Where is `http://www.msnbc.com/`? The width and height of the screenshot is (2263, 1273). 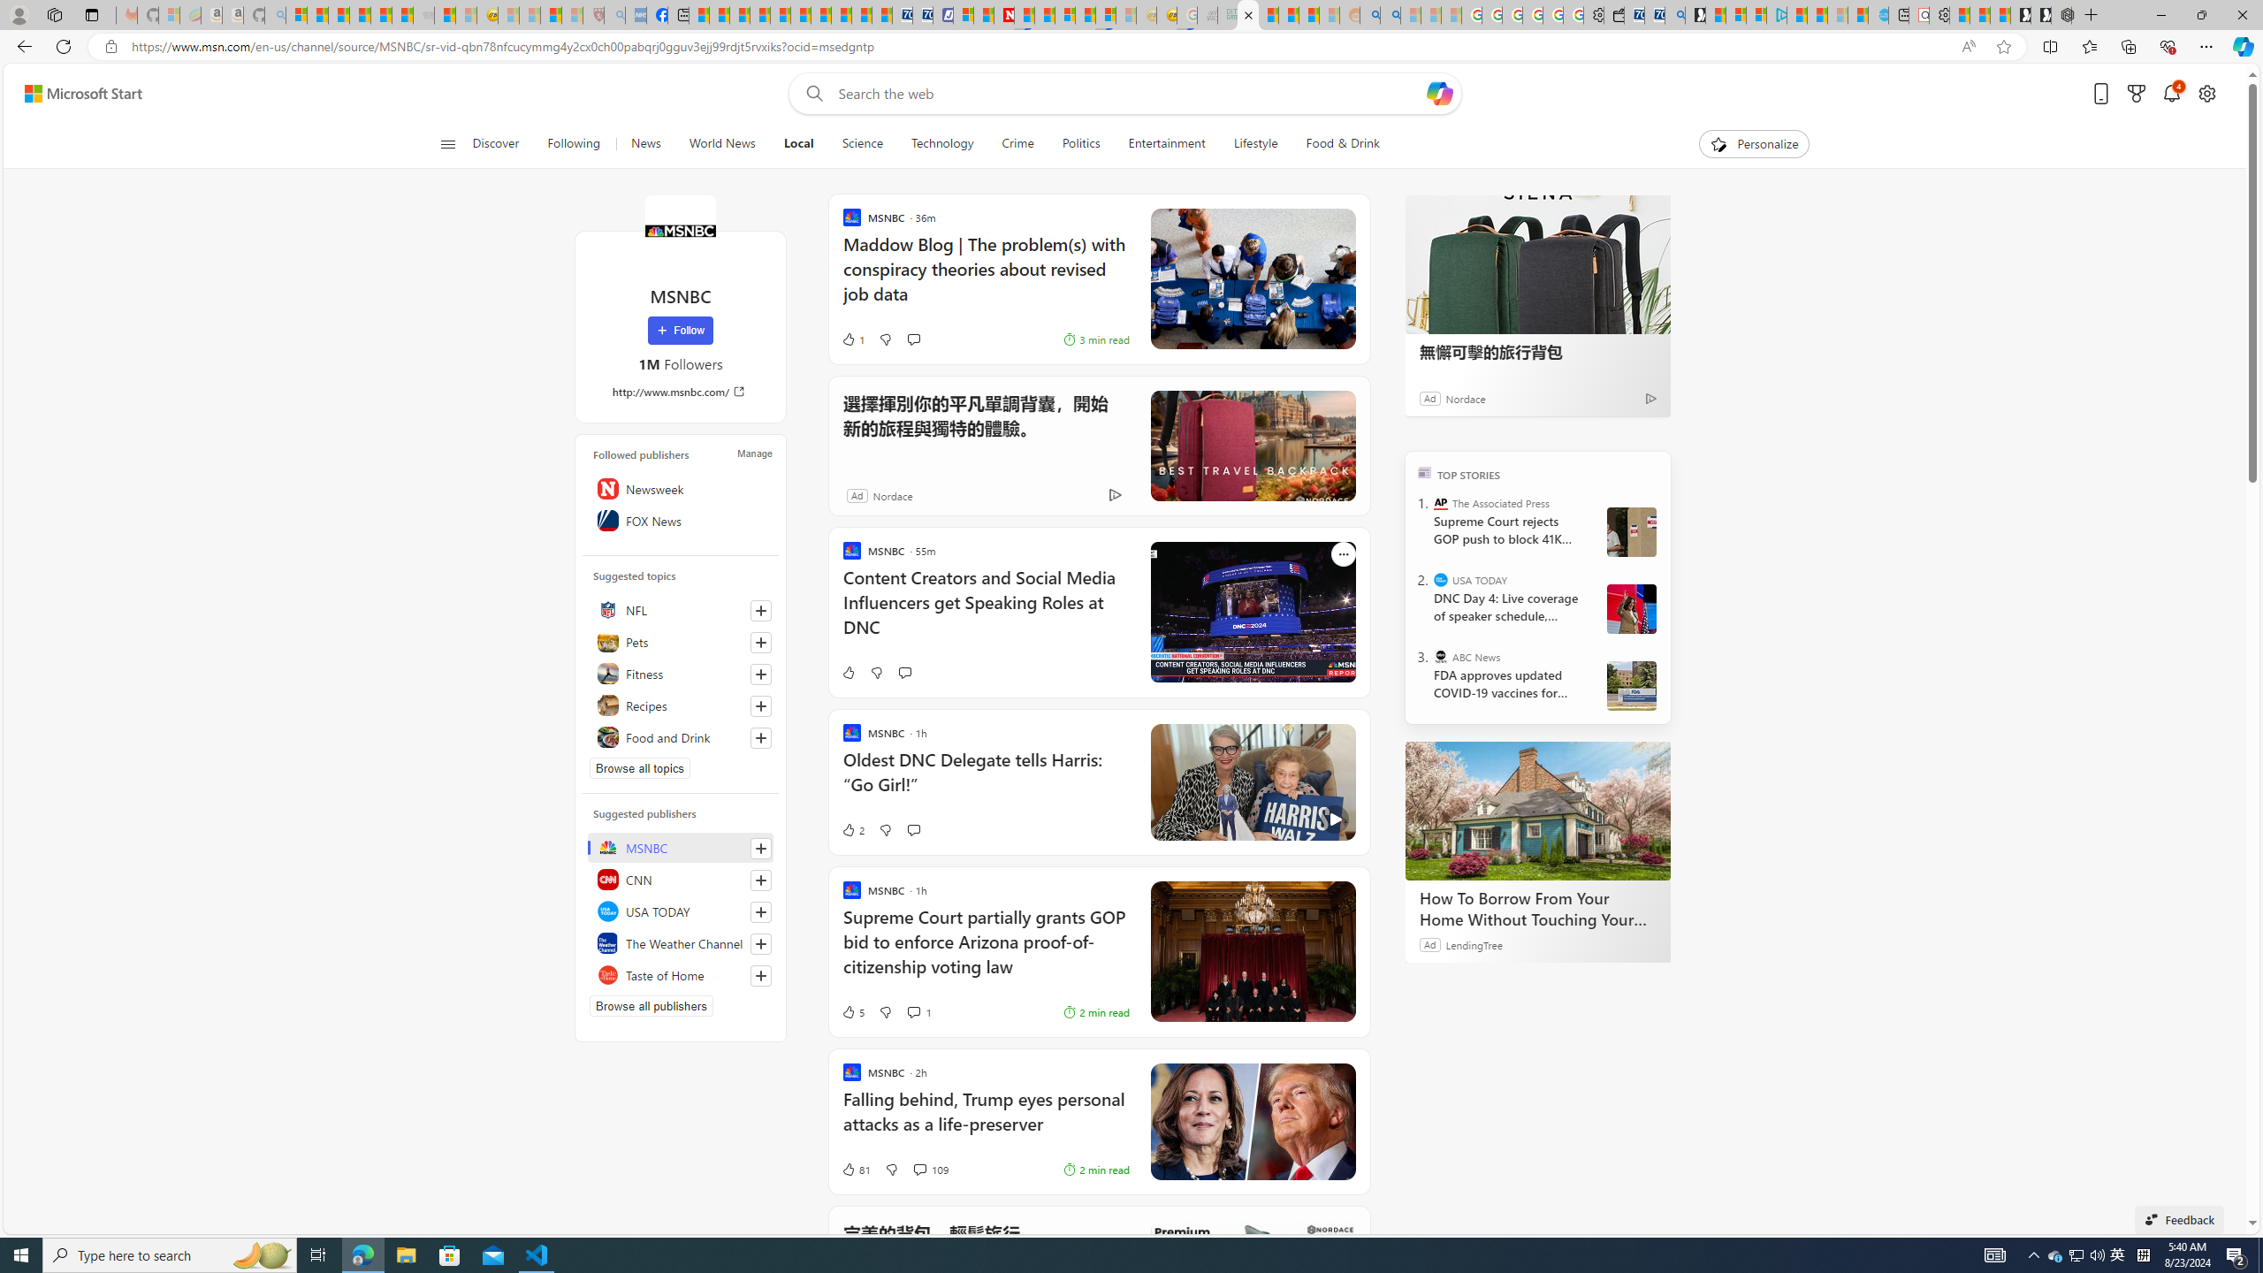 http://www.msnbc.com/ is located at coordinates (681, 391).